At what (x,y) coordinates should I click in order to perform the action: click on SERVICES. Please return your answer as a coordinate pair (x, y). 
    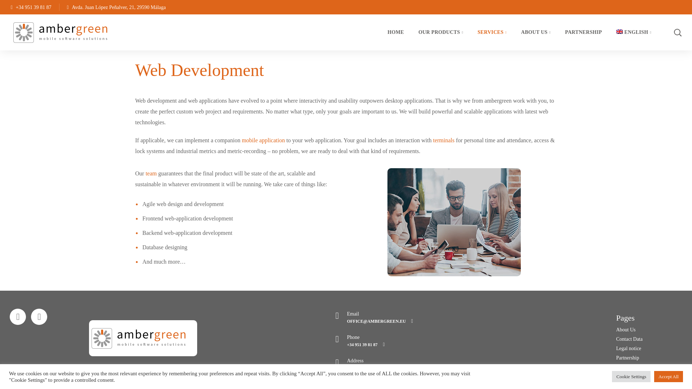
    Looking at the image, I should click on (492, 32).